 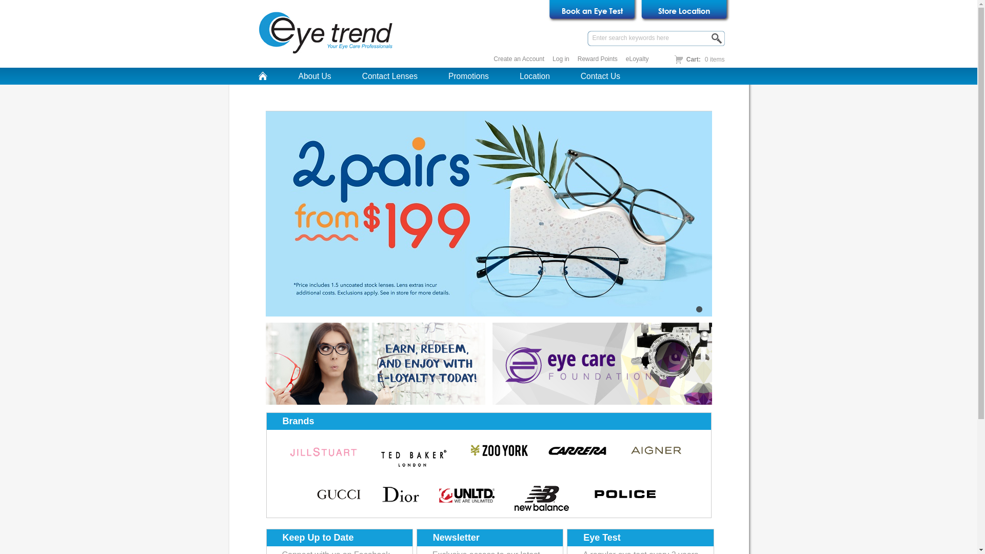 I want to click on  EFC , so click(x=602, y=364).